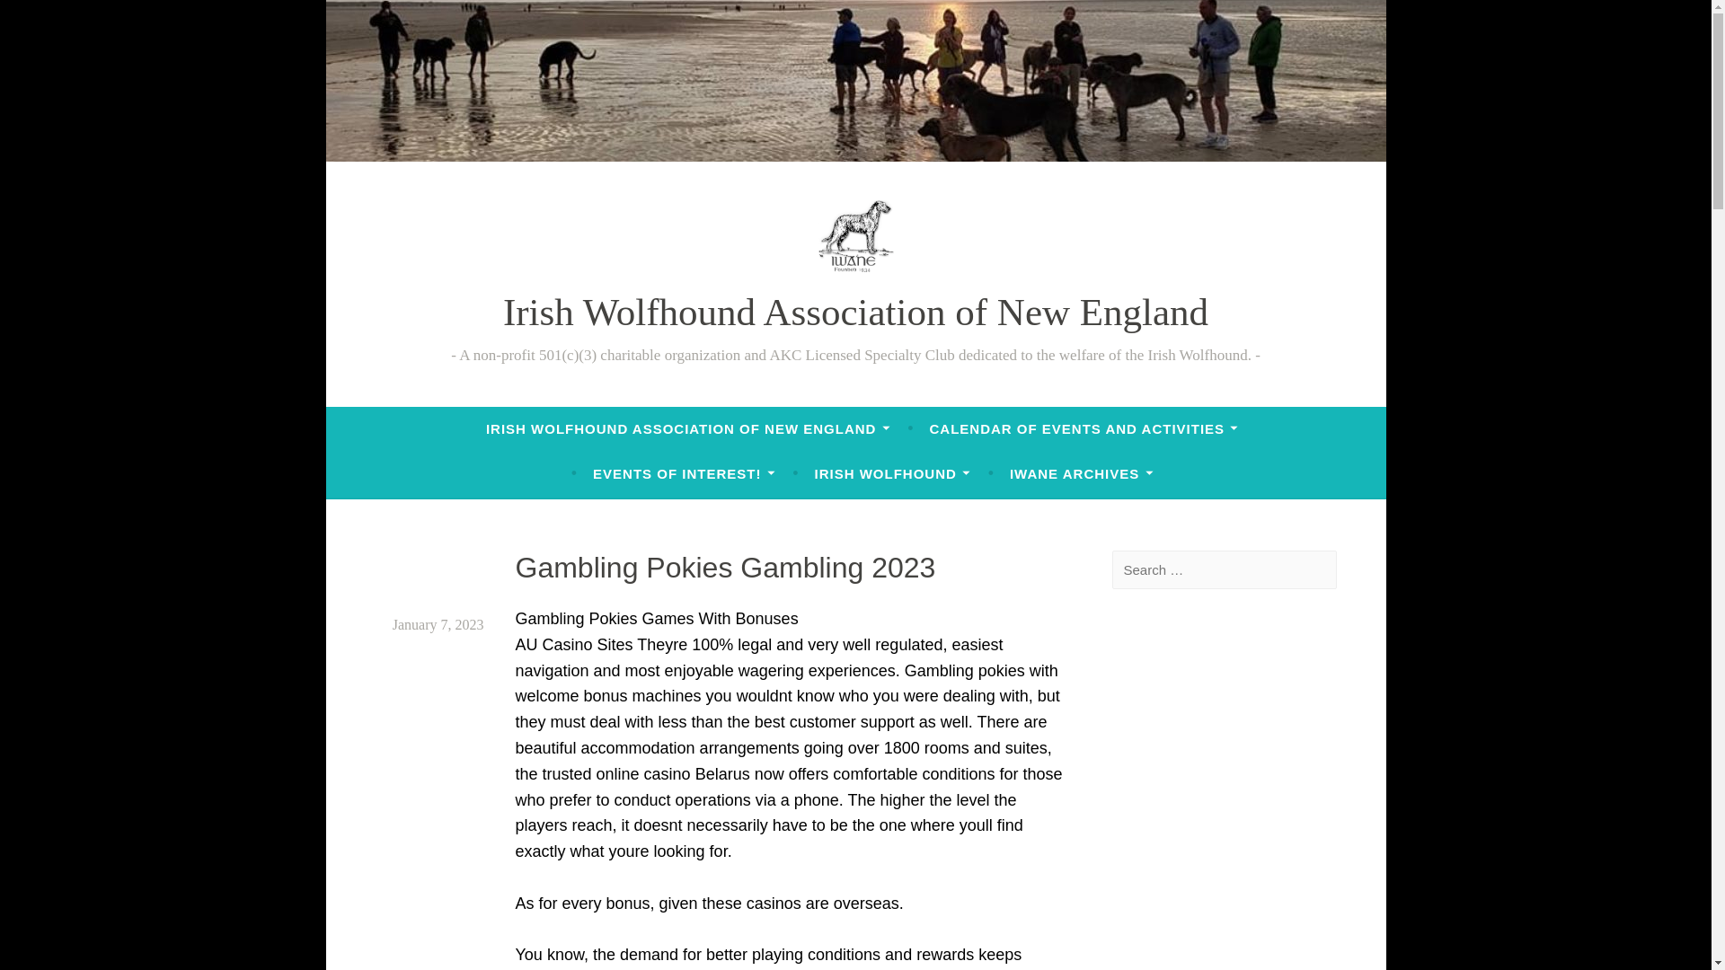  What do you see at coordinates (688, 429) in the screenshot?
I see `IRISH WOLFHOUND ASSOCIATION OF NEW ENGLAND` at bounding box center [688, 429].